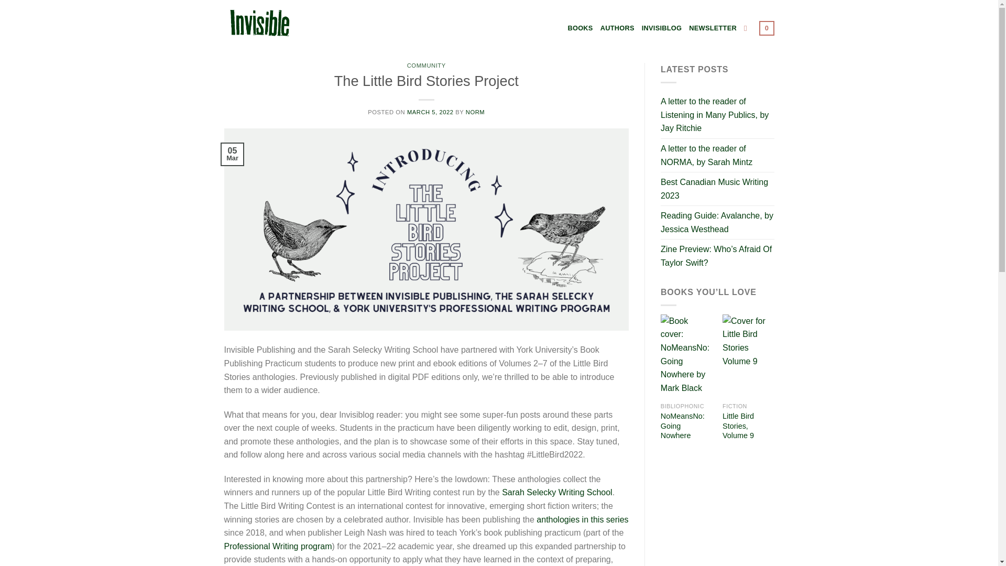  I want to click on Best Canadian Music Writing 2023, so click(718, 189).